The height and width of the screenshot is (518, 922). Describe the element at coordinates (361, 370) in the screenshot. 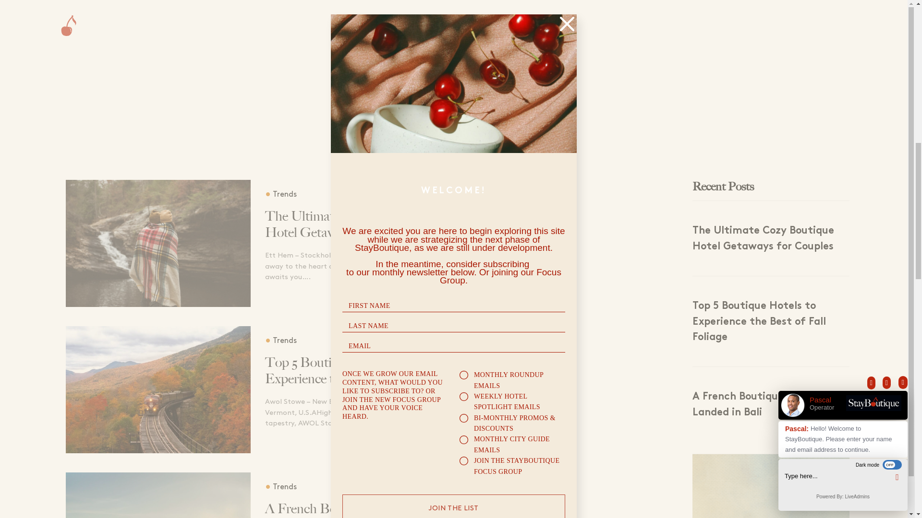

I see `Top 5 Boutique Hotels to Experience the Best of Fall Foliage` at that location.